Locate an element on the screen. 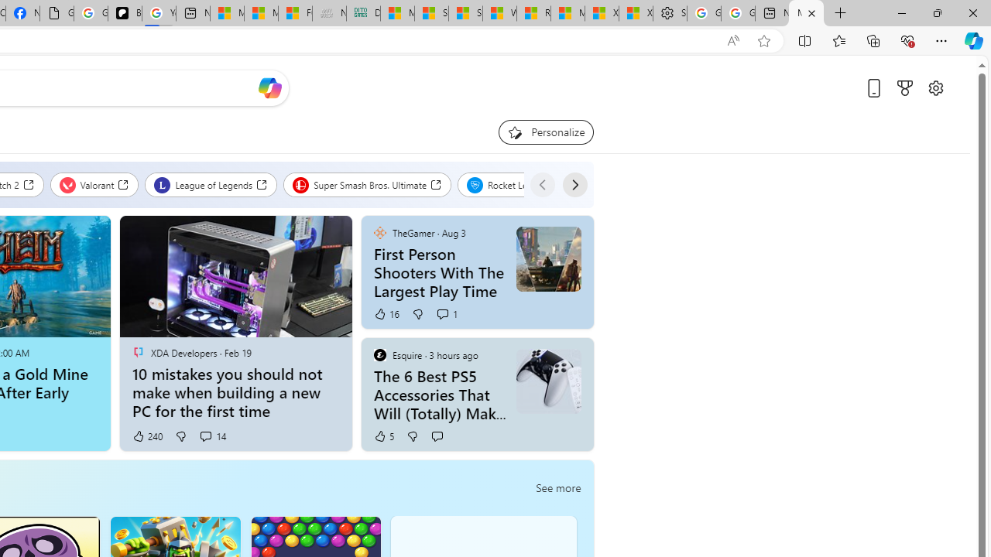 This screenshot has width=991, height=557. Google Analytics Opt-out Browser Add-on Download Page is located at coordinates (57, 14).